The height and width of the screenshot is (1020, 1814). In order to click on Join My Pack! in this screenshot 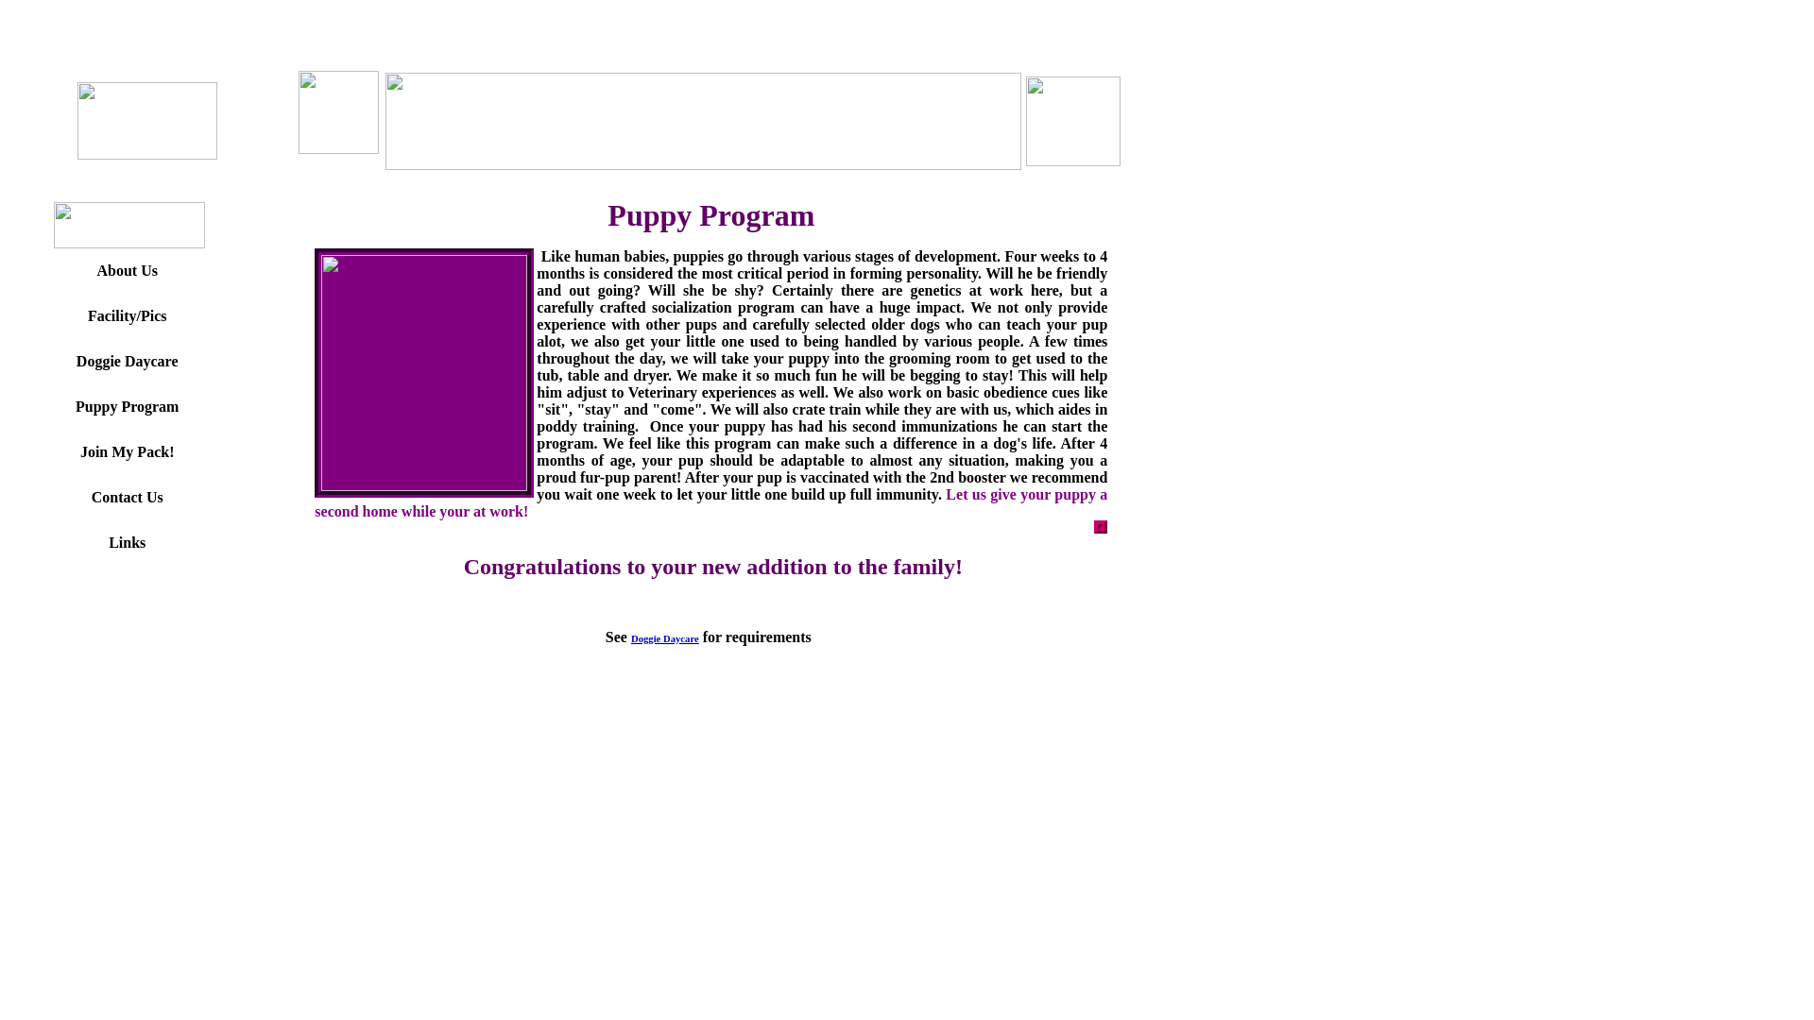, I will do `click(829, 712)`.